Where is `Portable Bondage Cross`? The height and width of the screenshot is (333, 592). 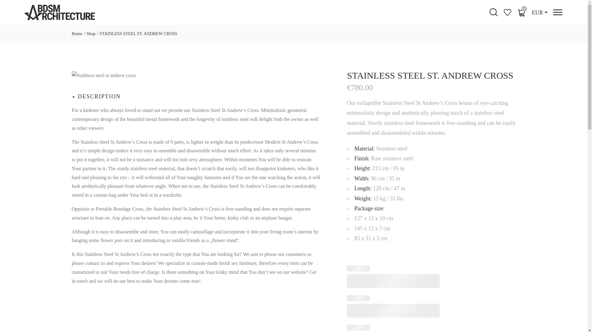 Portable Bondage Cross is located at coordinates (120, 208).